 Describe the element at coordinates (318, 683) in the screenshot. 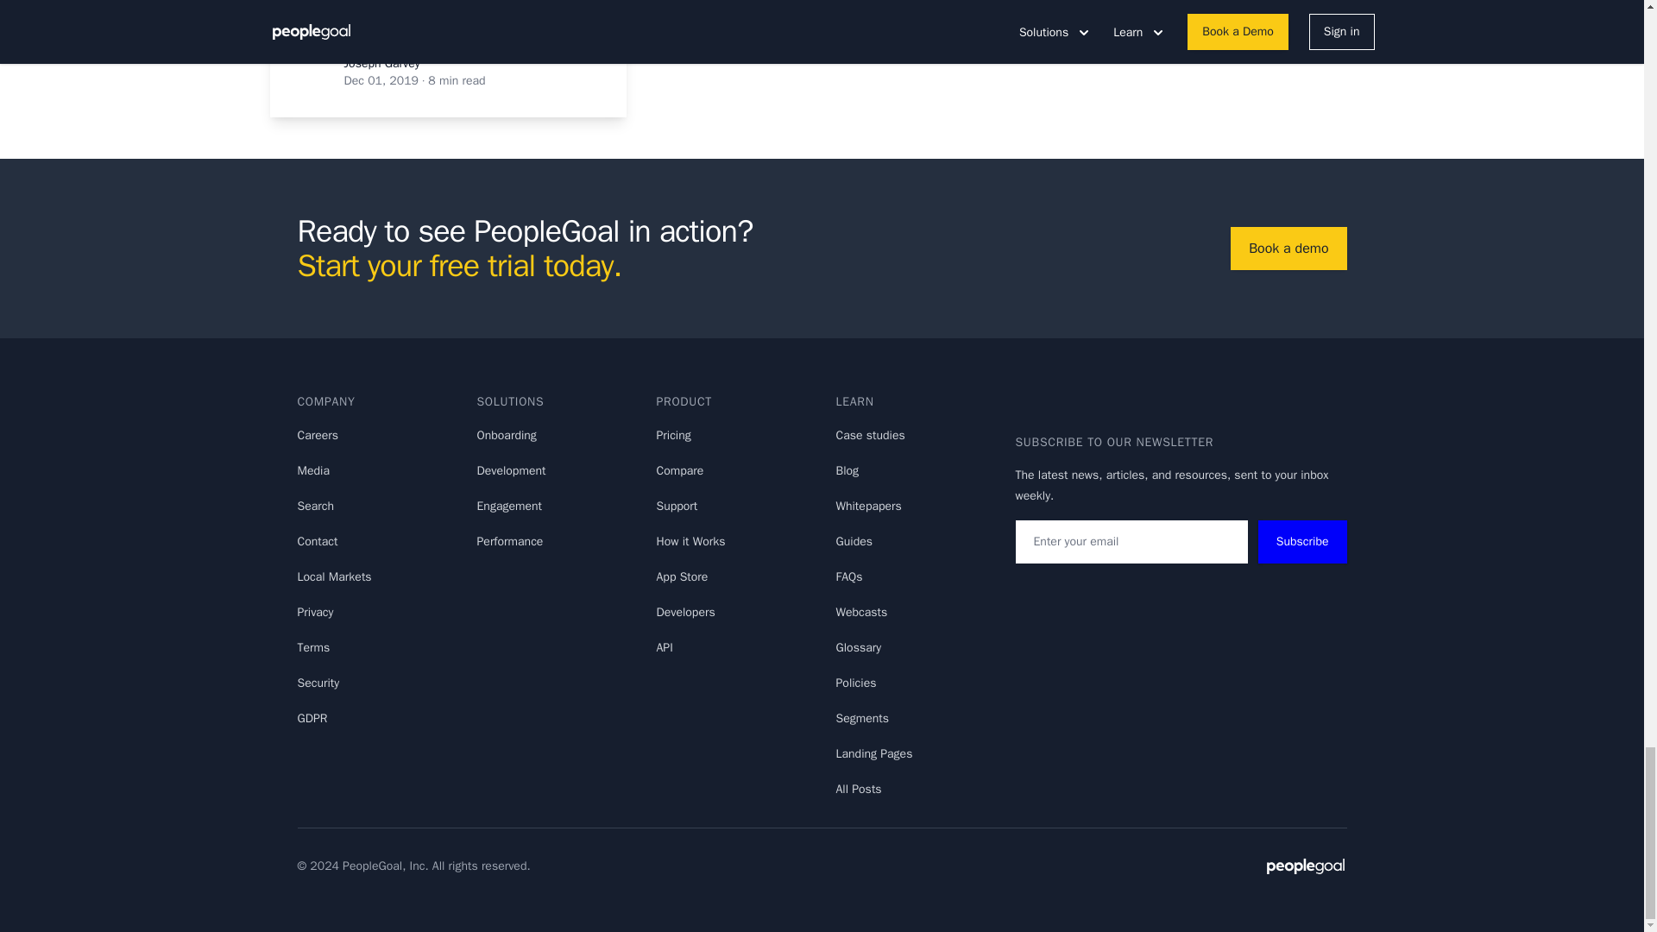

I see `Security` at that location.